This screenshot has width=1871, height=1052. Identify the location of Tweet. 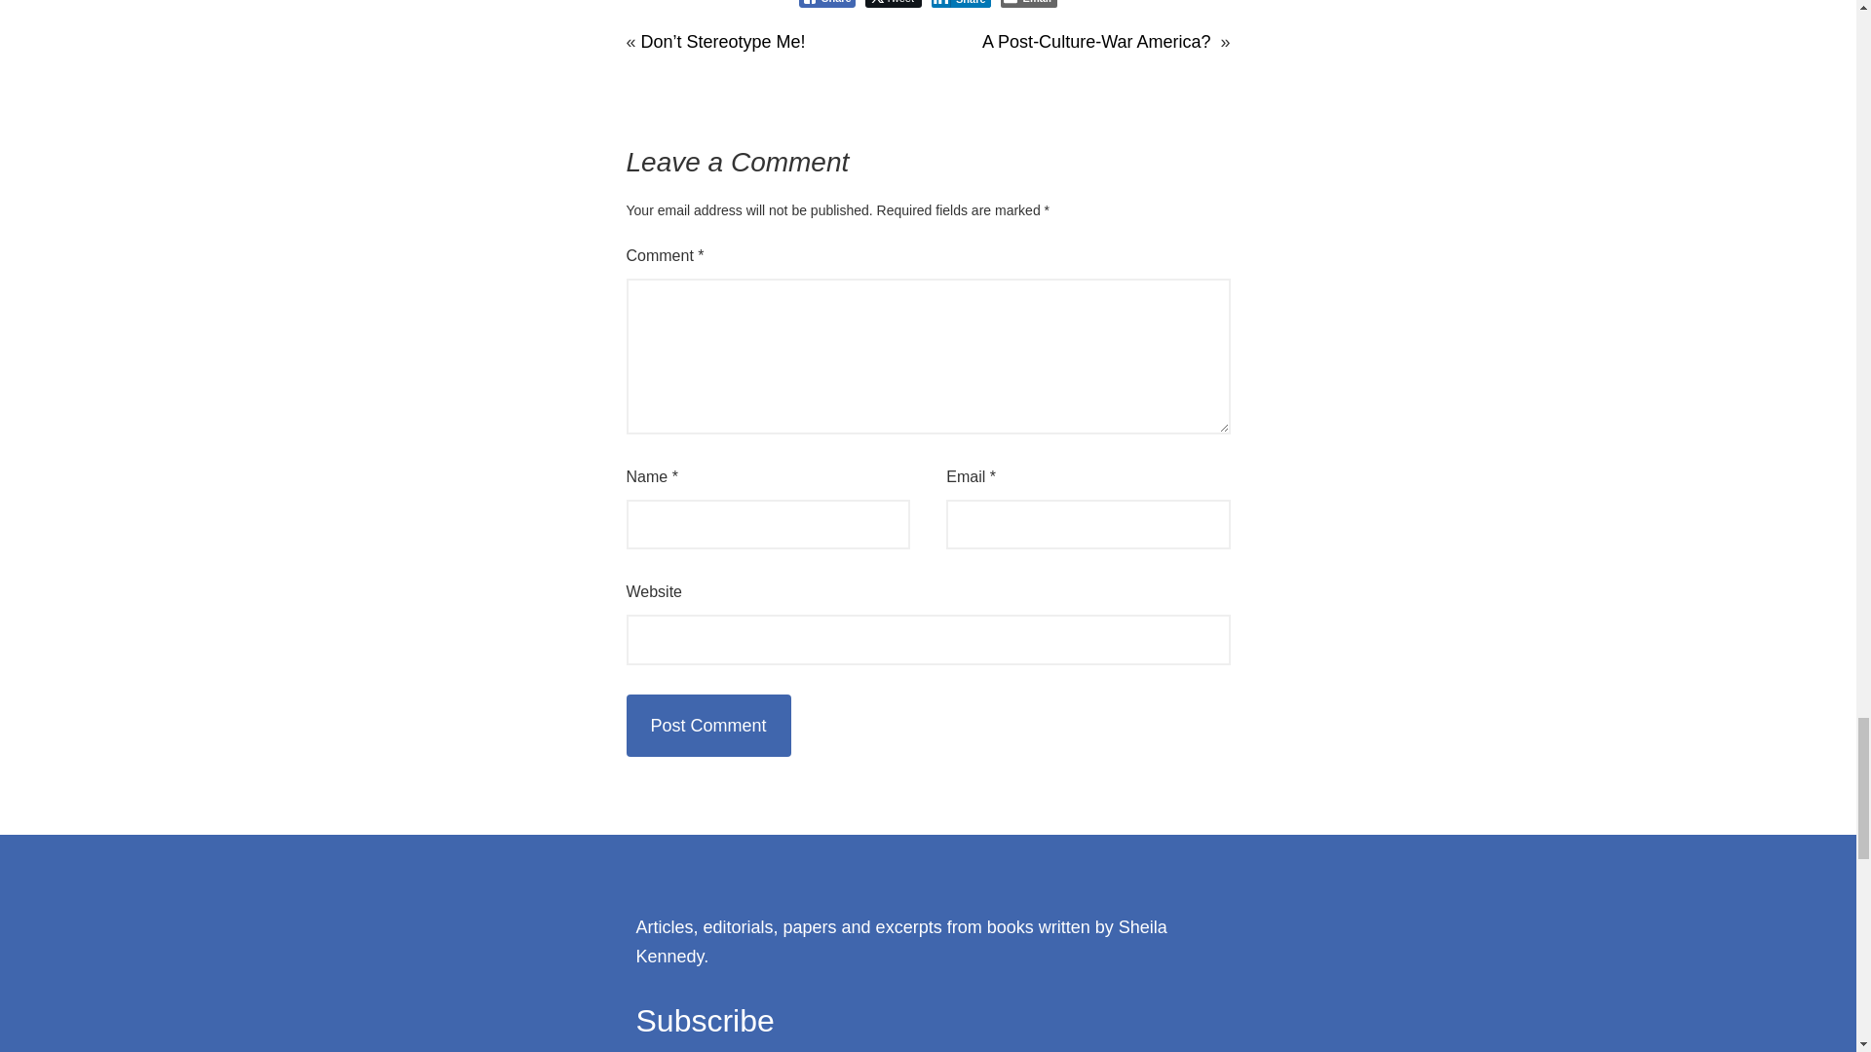
(893, 4).